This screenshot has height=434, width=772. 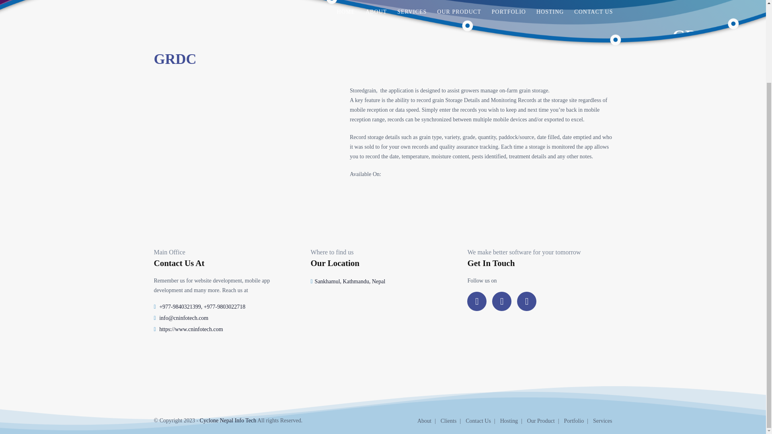 I want to click on Our Product, so click(x=545, y=421).